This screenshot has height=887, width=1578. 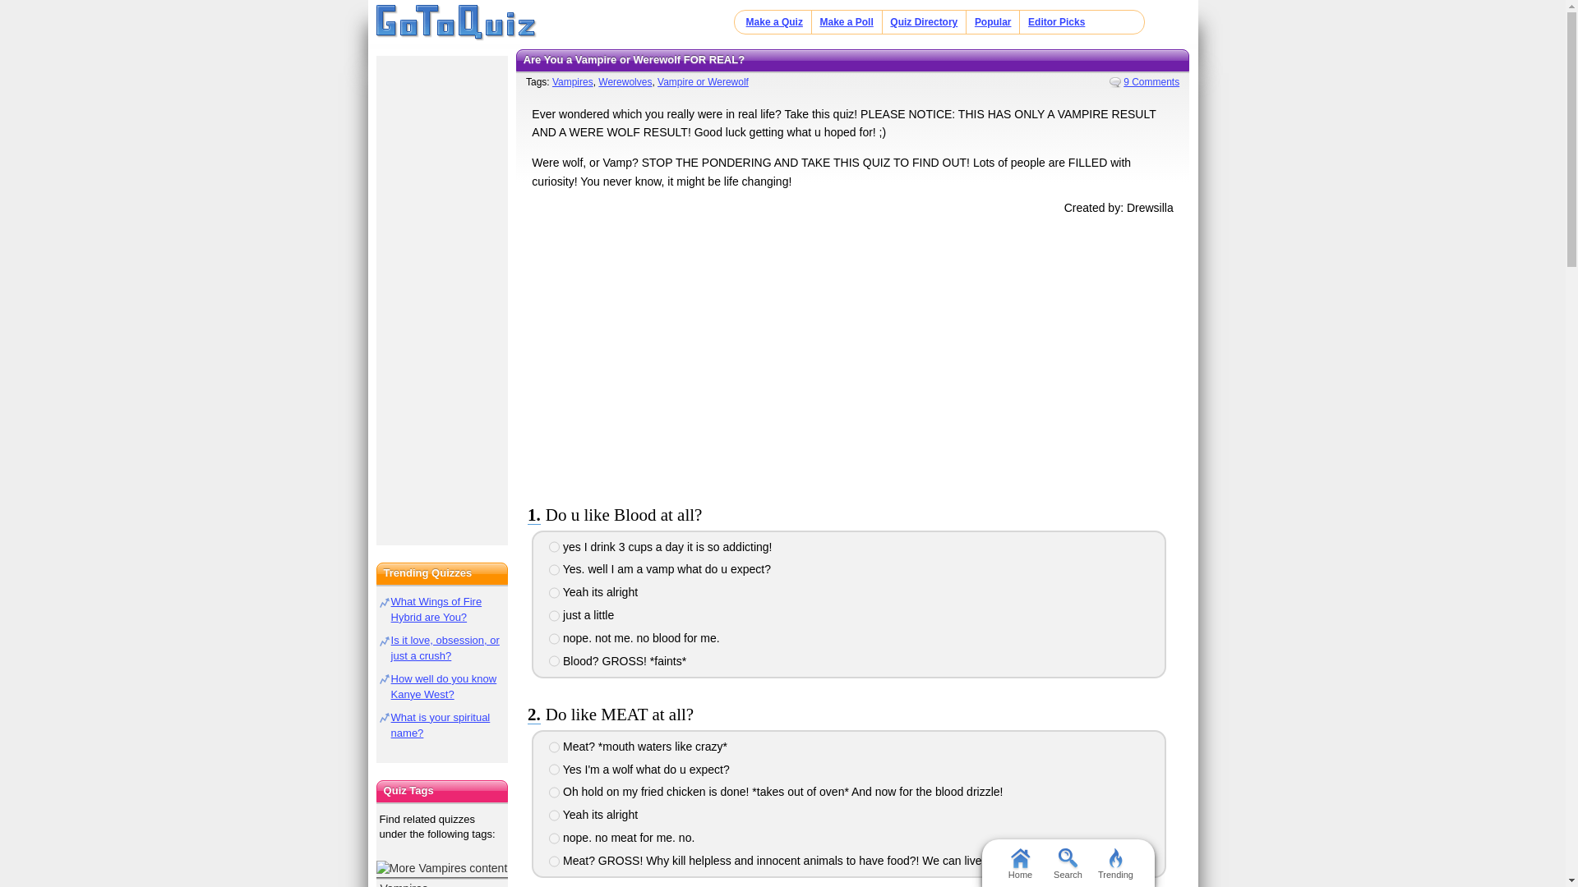 What do you see at coordinates (554, 661) in the screenshot?
I see `6` at bounding box center [554, 661].